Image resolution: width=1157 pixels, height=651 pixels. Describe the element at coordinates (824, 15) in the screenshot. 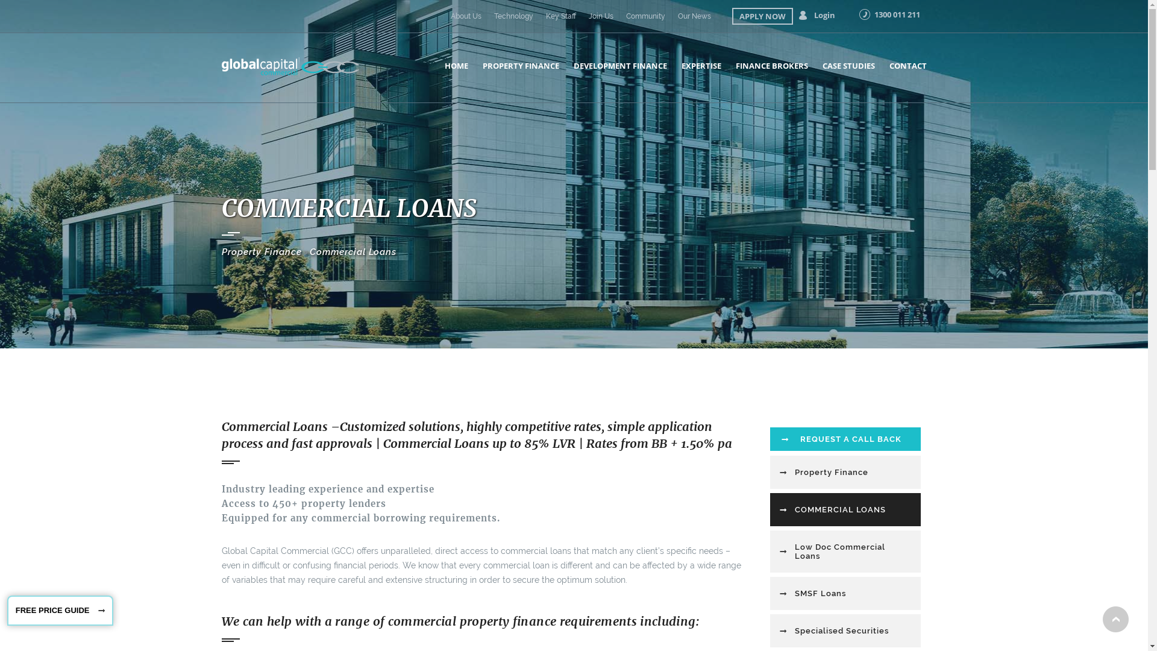

I see `Login` at that location.